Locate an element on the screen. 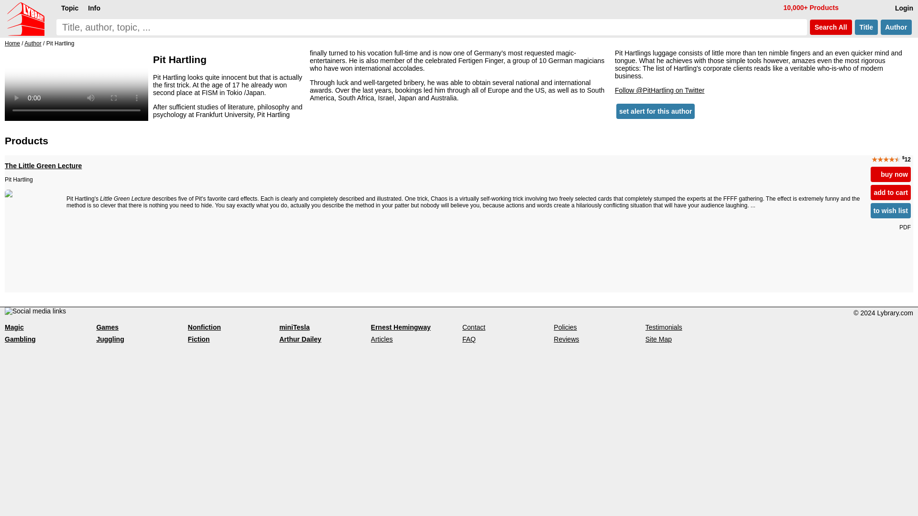  set alert for this author is located at coordinates (655, 111).